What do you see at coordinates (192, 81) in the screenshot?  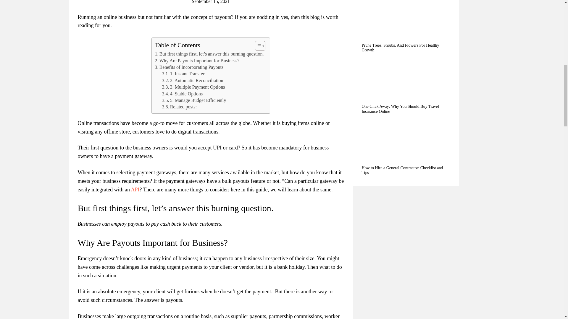 I see `2. Automatic Reconciliation` at bounding box center [192, 81].